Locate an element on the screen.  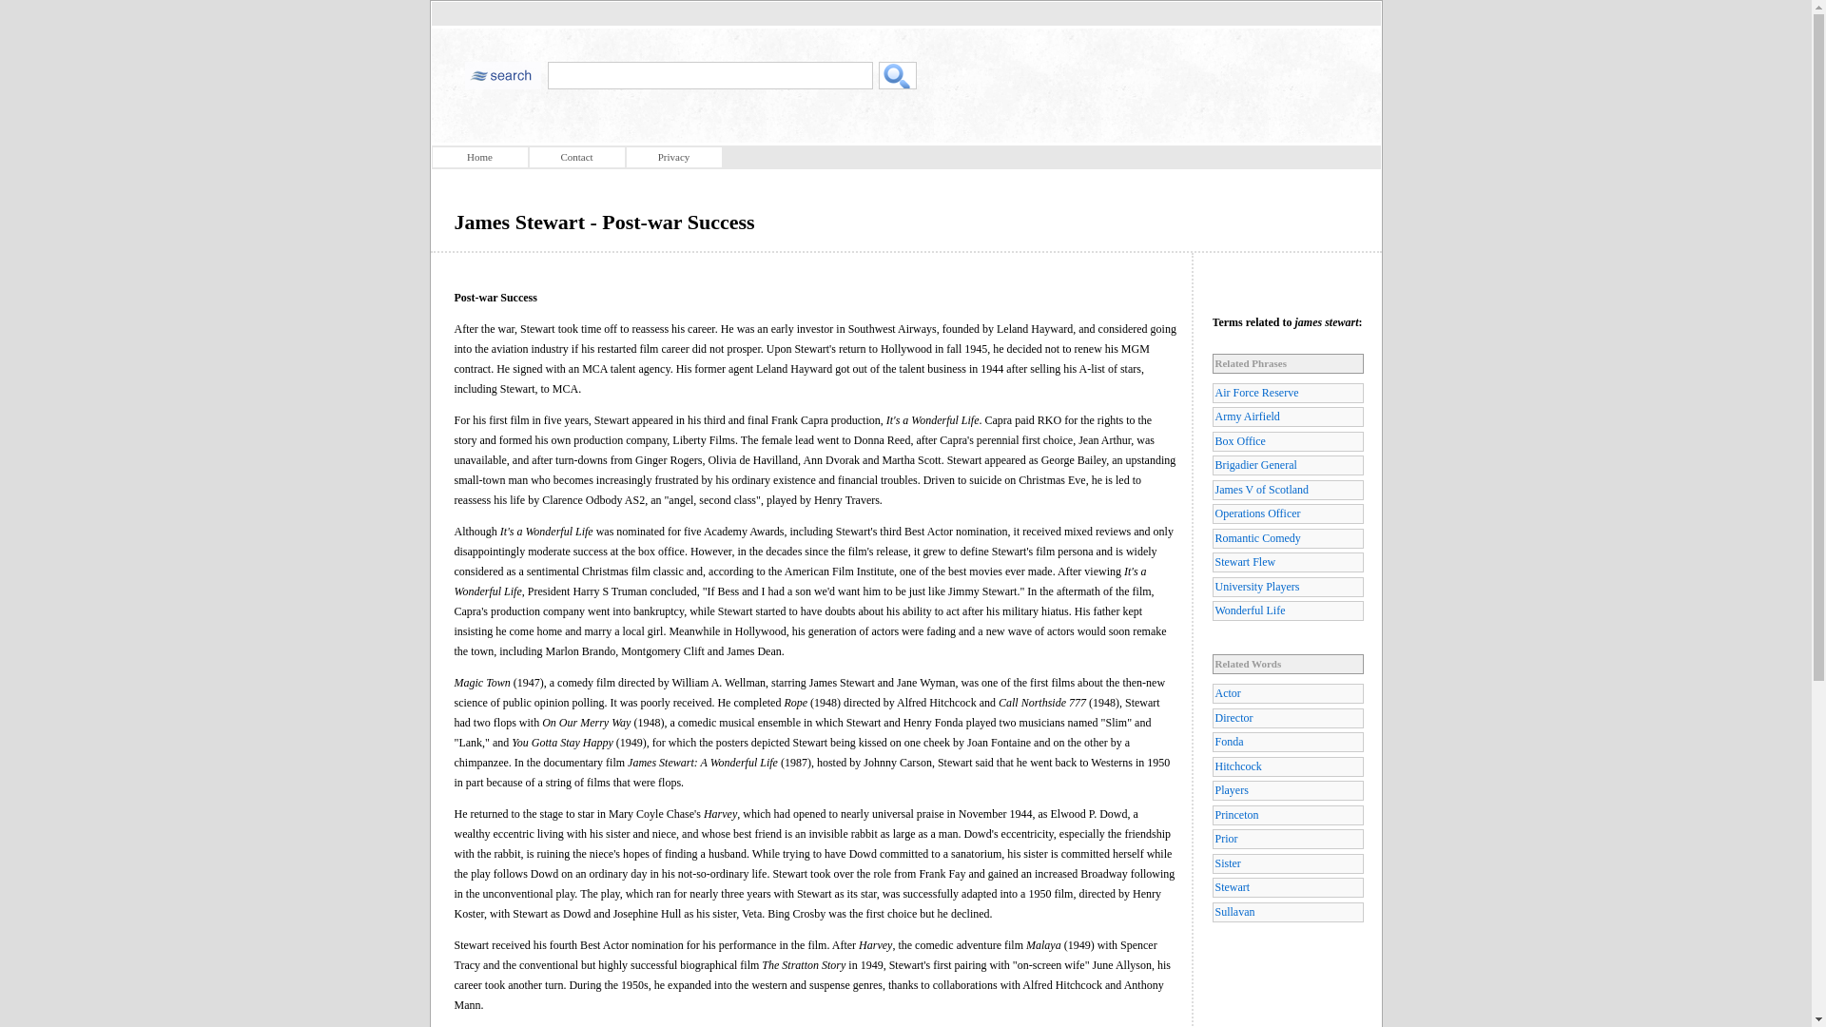
Air Force Reserve is located at coordinates (1287, 393).